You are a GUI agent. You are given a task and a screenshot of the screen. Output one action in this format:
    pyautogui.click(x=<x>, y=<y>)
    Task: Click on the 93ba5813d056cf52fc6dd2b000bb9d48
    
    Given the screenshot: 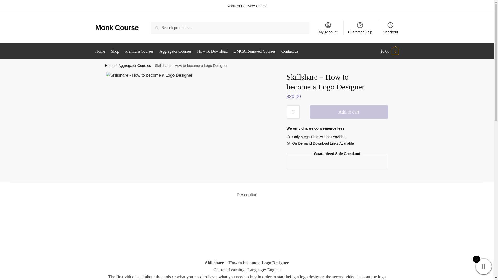 What is the action you would take?
    pyautogui.click(x=149, y=75)
    